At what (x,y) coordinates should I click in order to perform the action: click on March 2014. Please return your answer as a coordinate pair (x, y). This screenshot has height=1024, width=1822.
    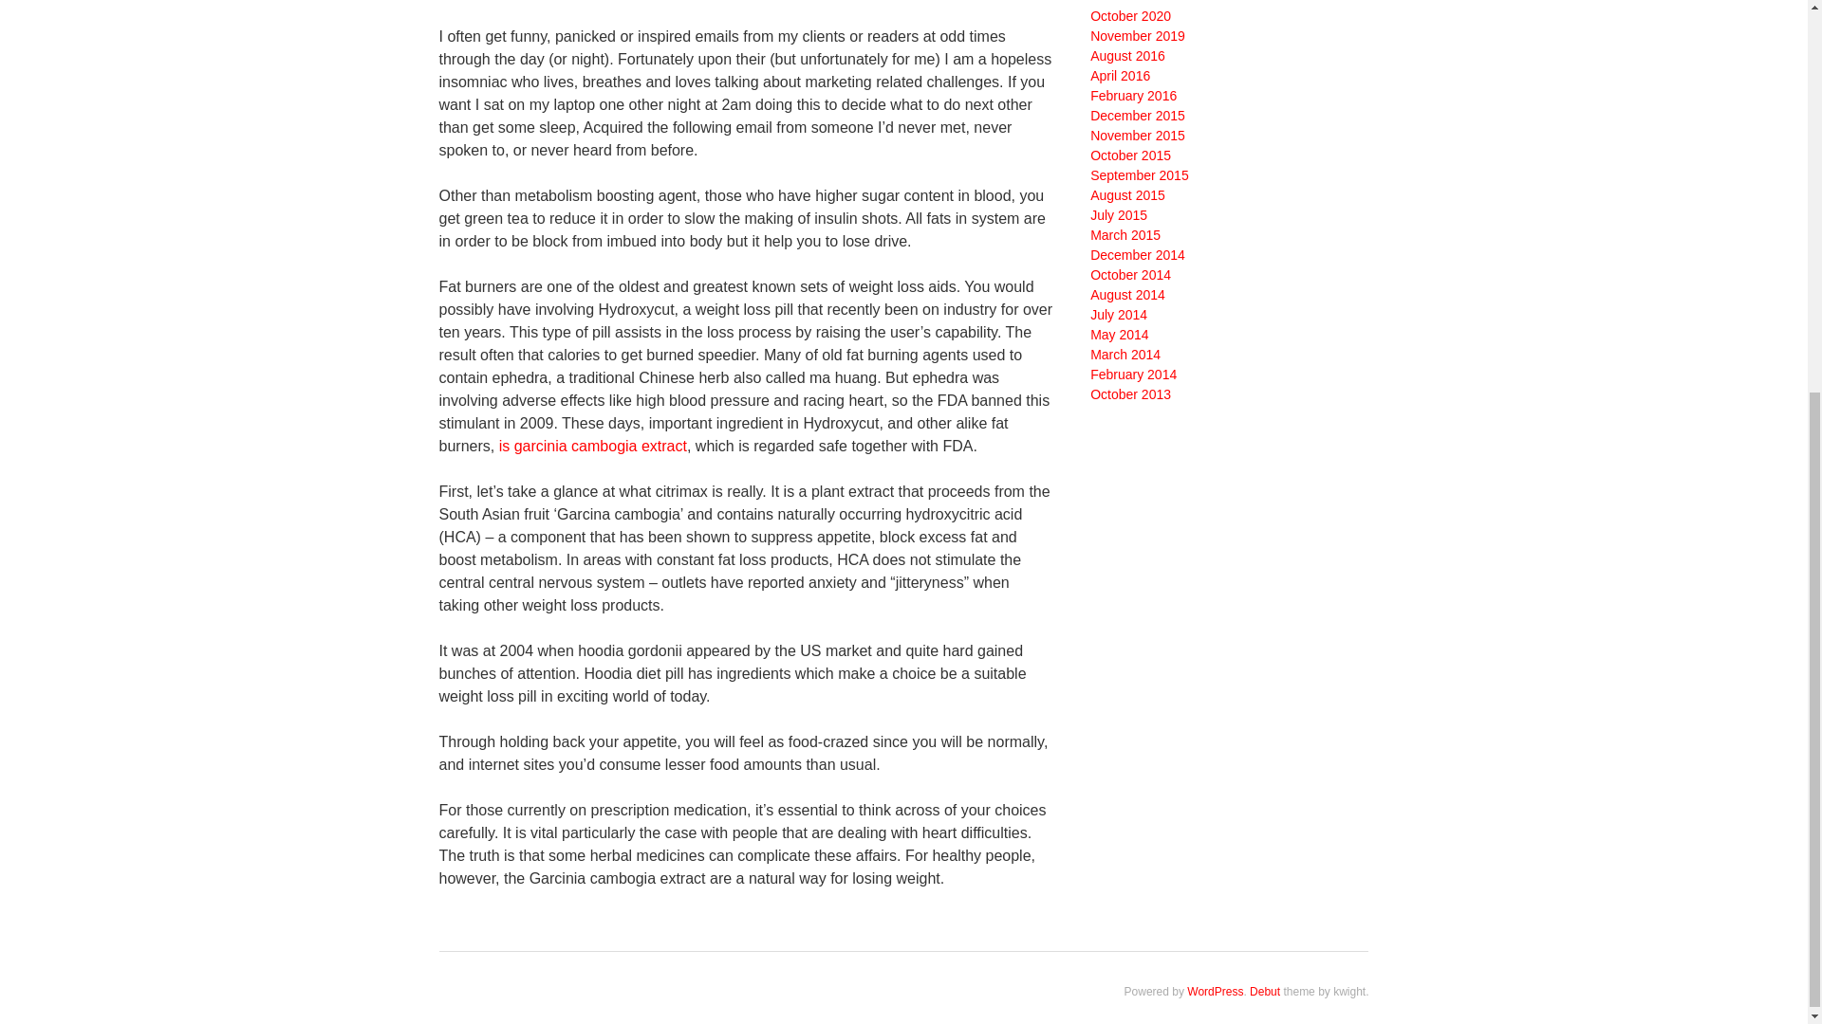
    Looking at the image, I should click on (1125, 355).